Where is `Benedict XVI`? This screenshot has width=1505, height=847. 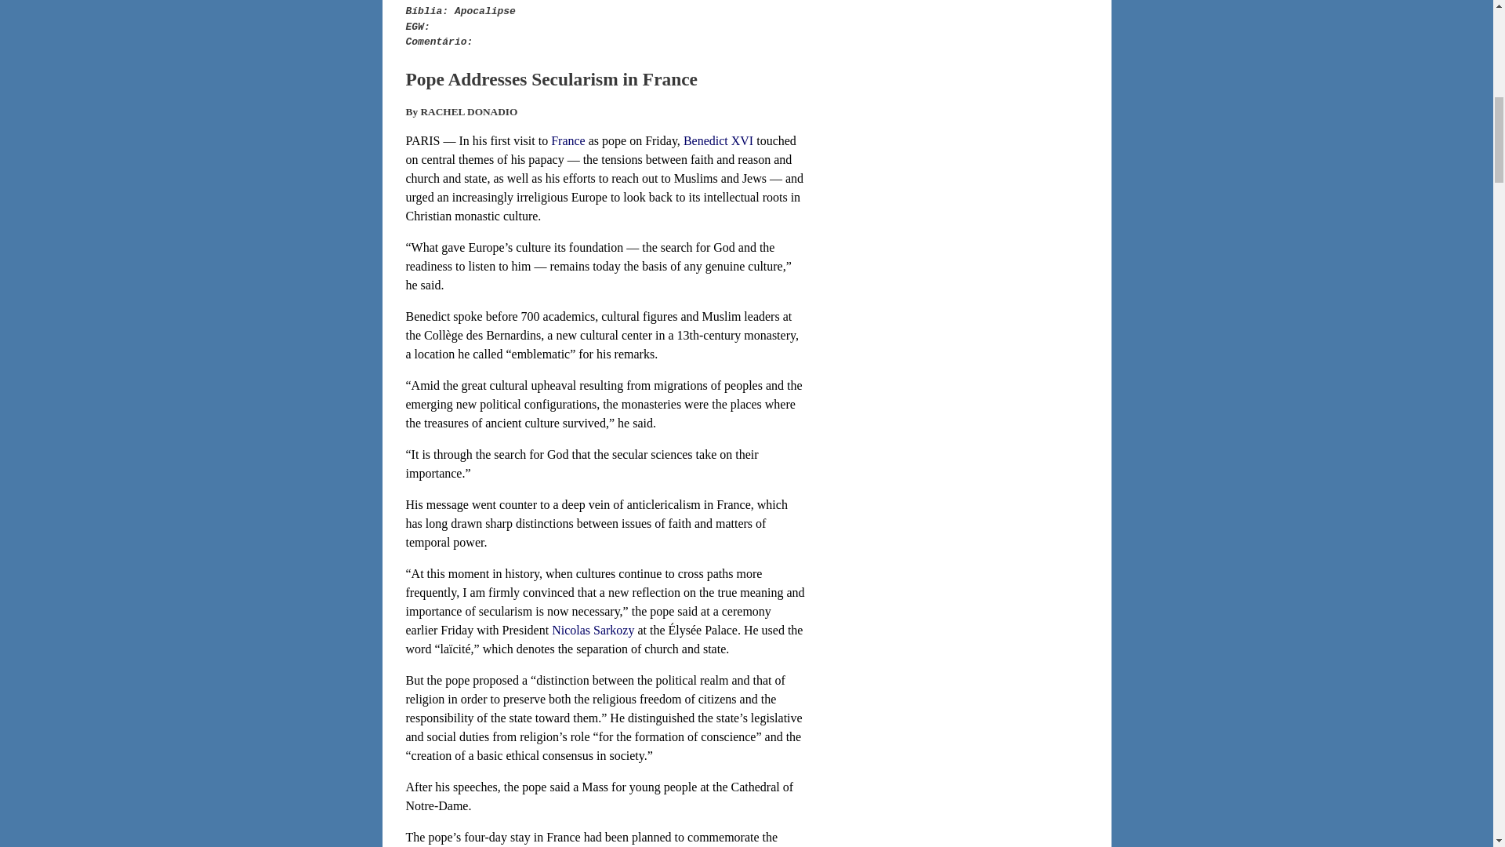 Benedict XVI is located at coordinates (718, 140).